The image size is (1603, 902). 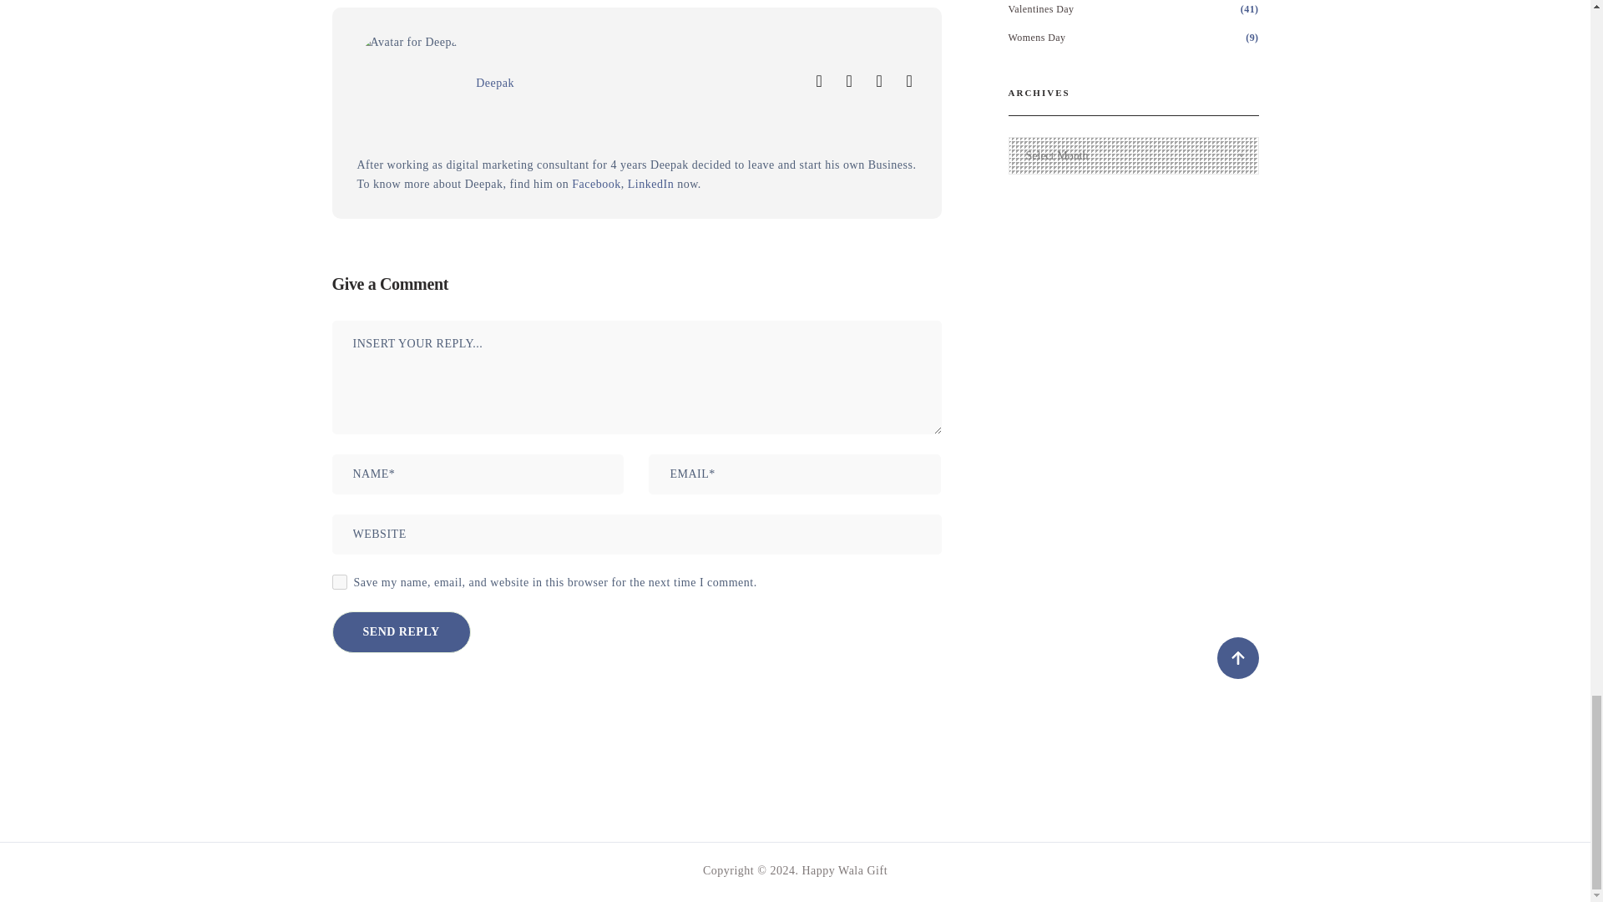 What do you see at coordinates (339, 581) in the screenshot?
I see `on` at bounding box center [339, 581].